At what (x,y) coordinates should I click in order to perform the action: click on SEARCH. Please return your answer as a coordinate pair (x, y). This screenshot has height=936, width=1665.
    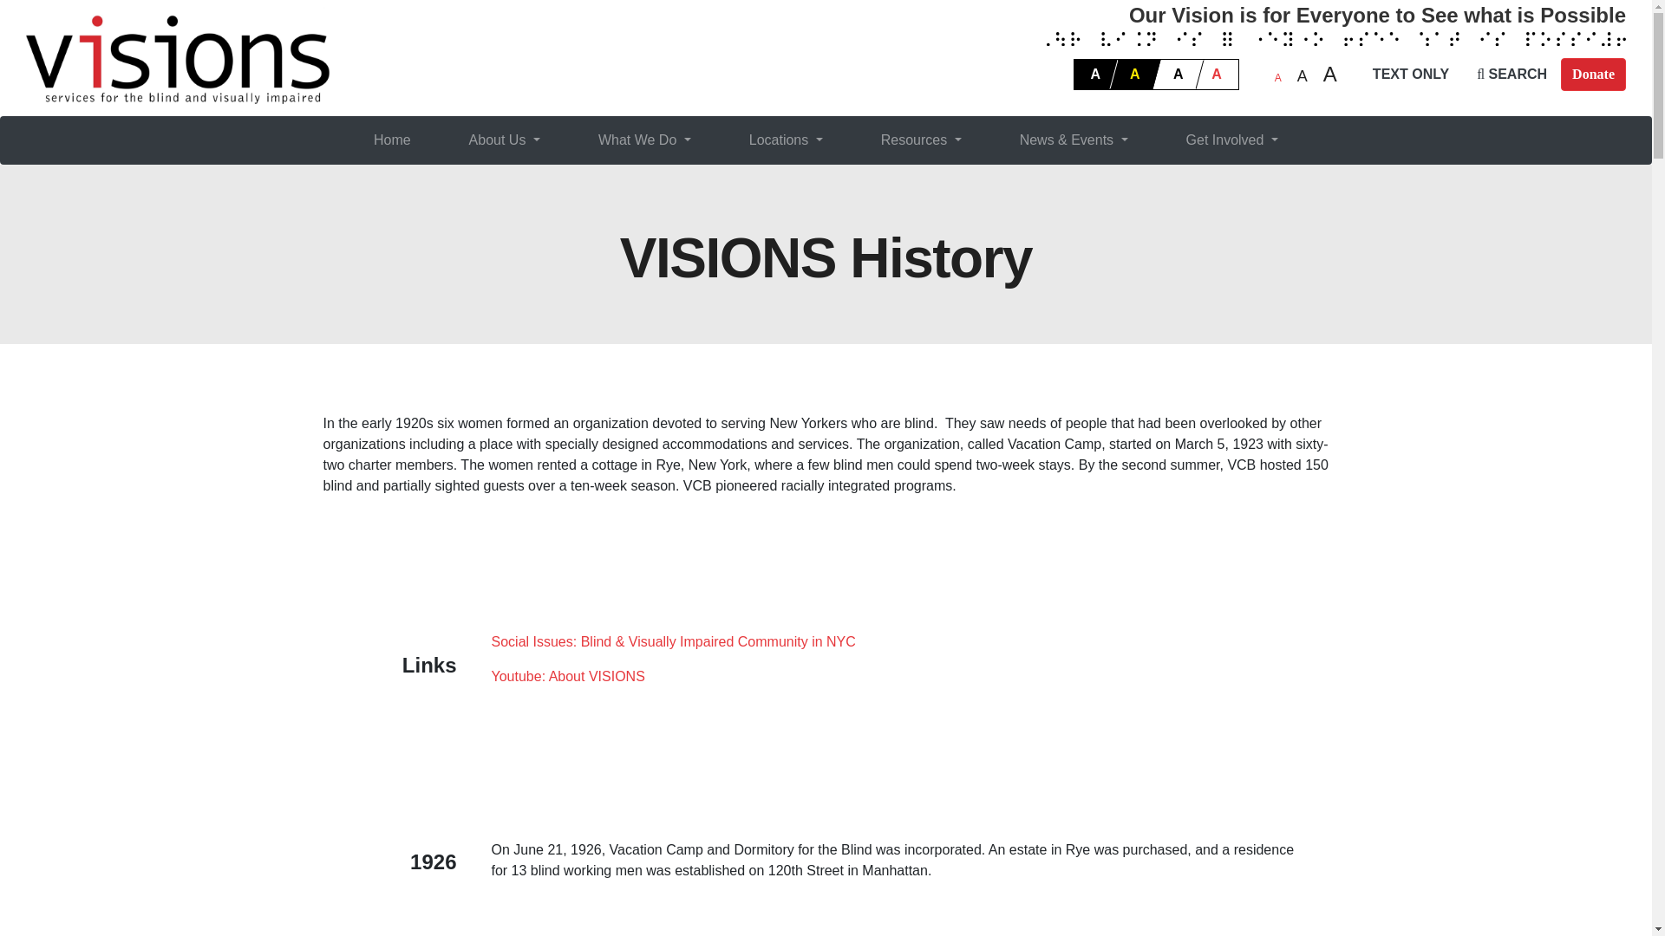
    Looking at the image, I should click on (1512, 74).